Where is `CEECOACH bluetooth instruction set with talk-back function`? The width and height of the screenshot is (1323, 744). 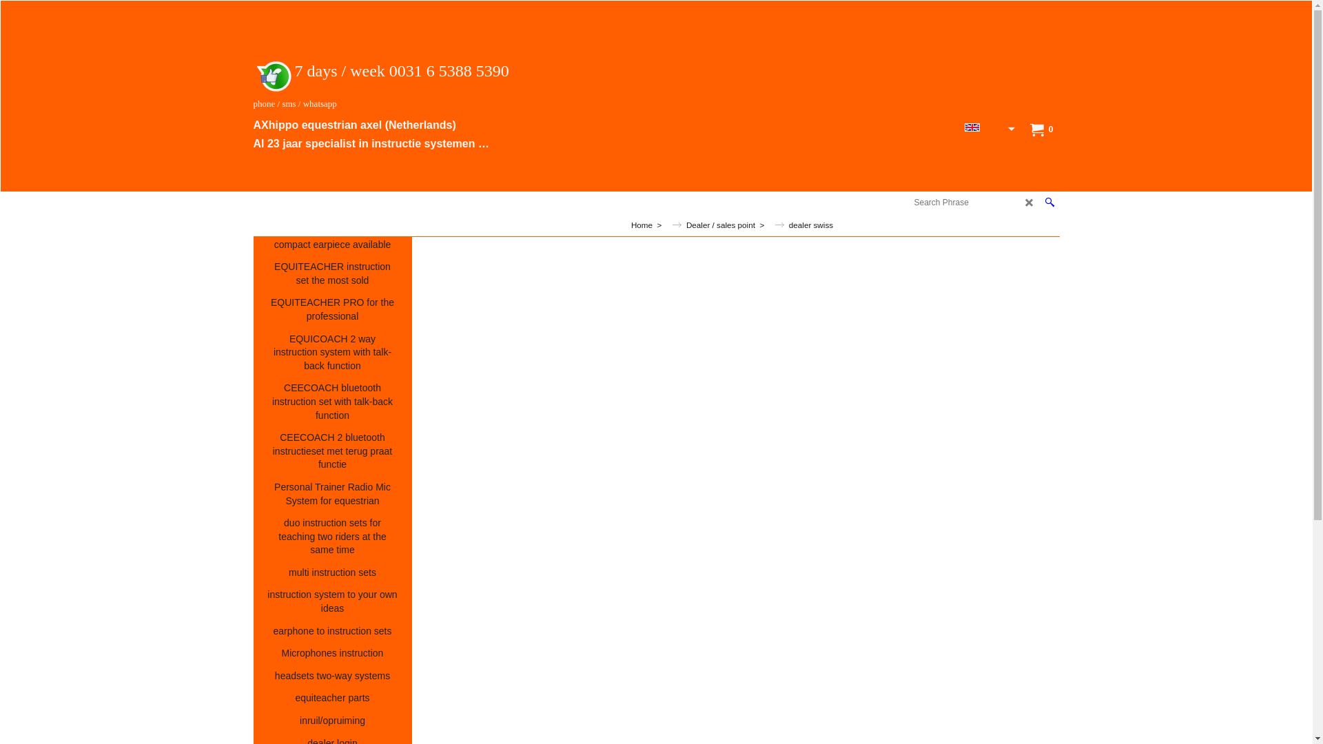 CEECOACH bluetooth instruction set with talk-back function is located at coordinates (333, 402).